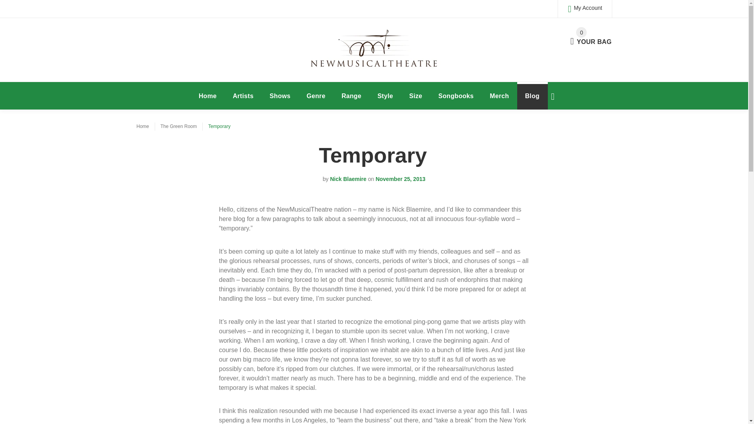 The height and width of the screenshot is (424, 754). I want to click on Songbooks, so click(456, 96).